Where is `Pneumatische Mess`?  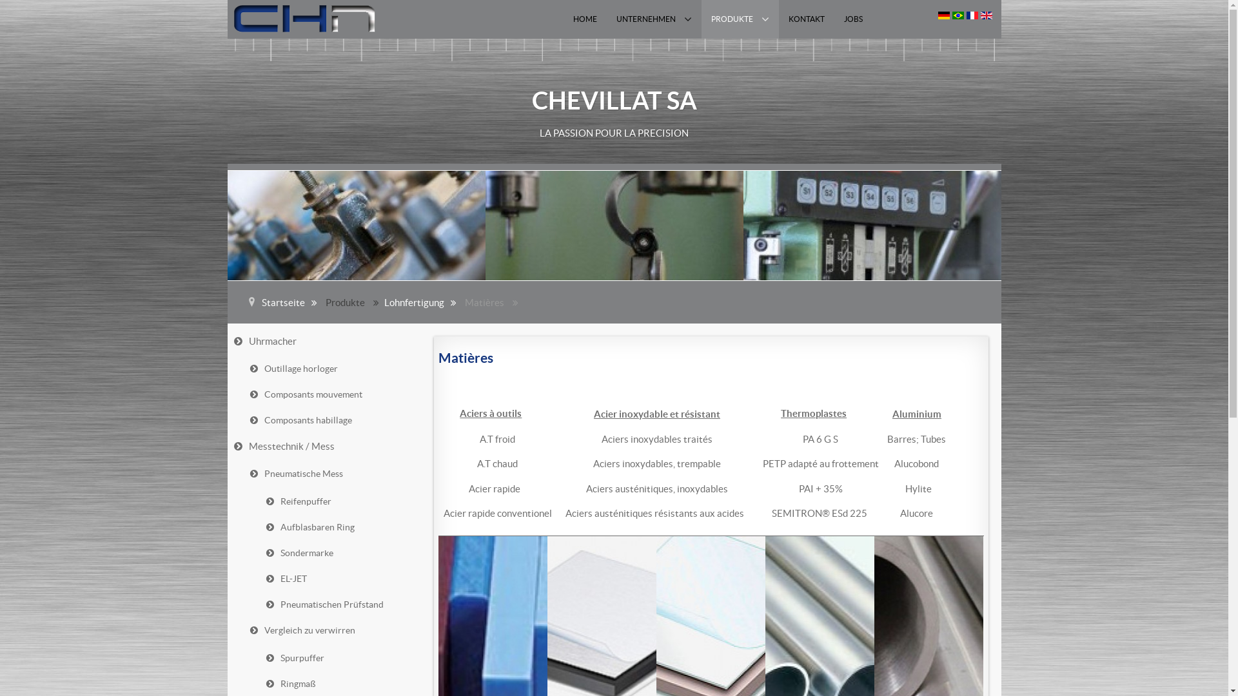 Pneumatische Mess is located at coordinates (331, 474).